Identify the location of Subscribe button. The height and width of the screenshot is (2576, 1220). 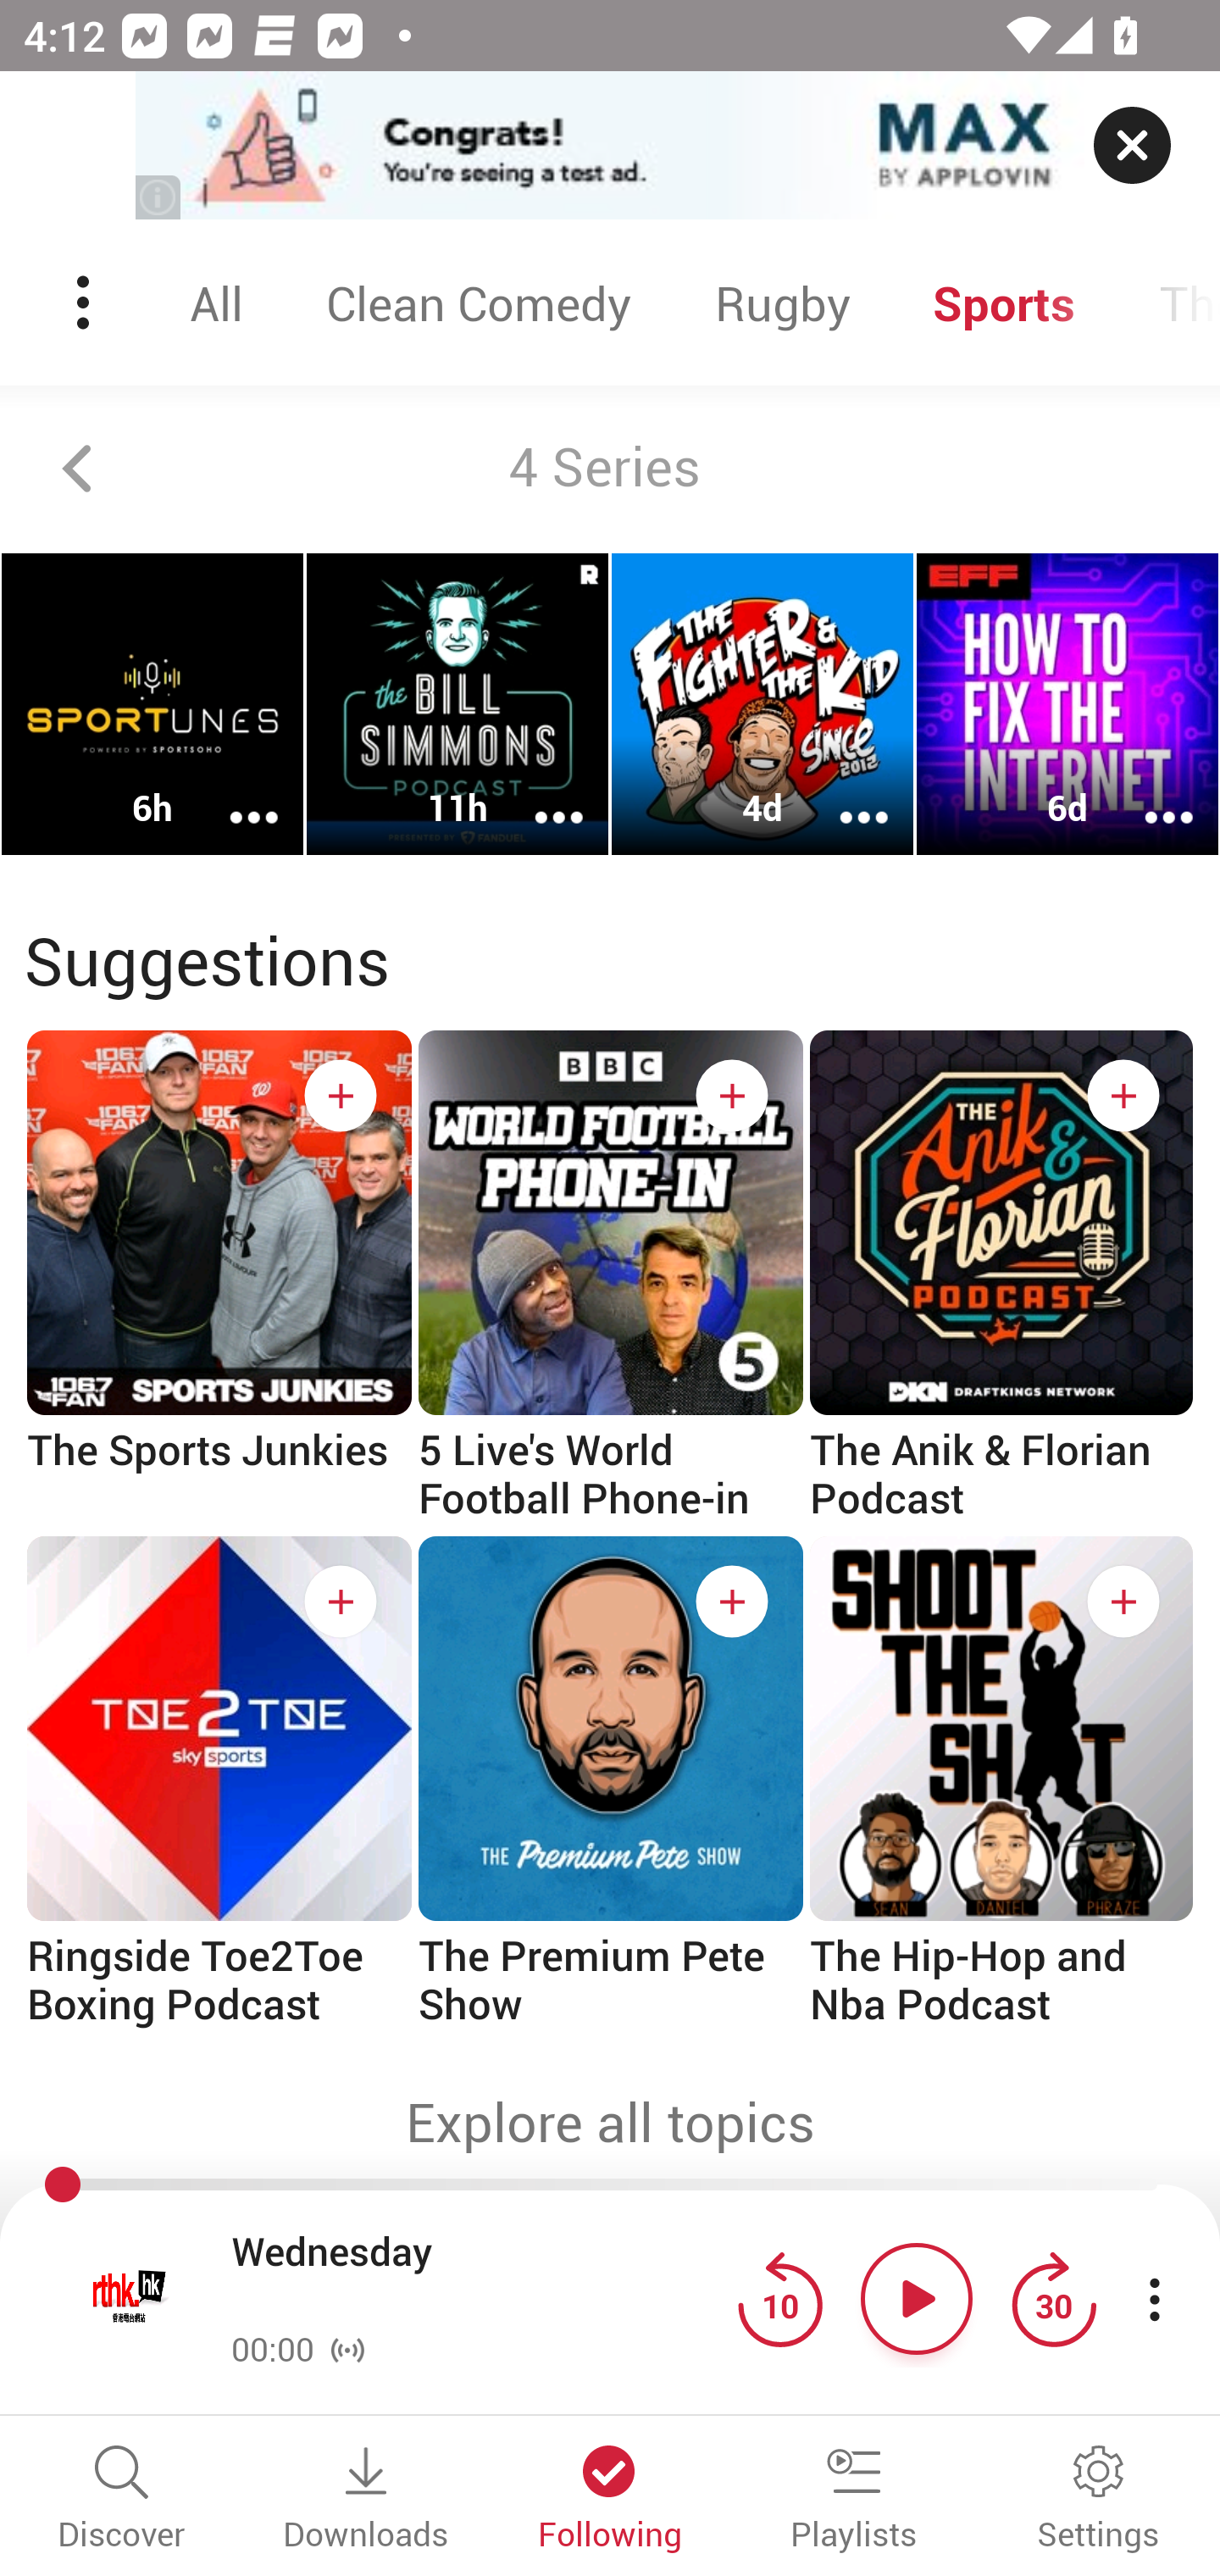
(1123, 1096).